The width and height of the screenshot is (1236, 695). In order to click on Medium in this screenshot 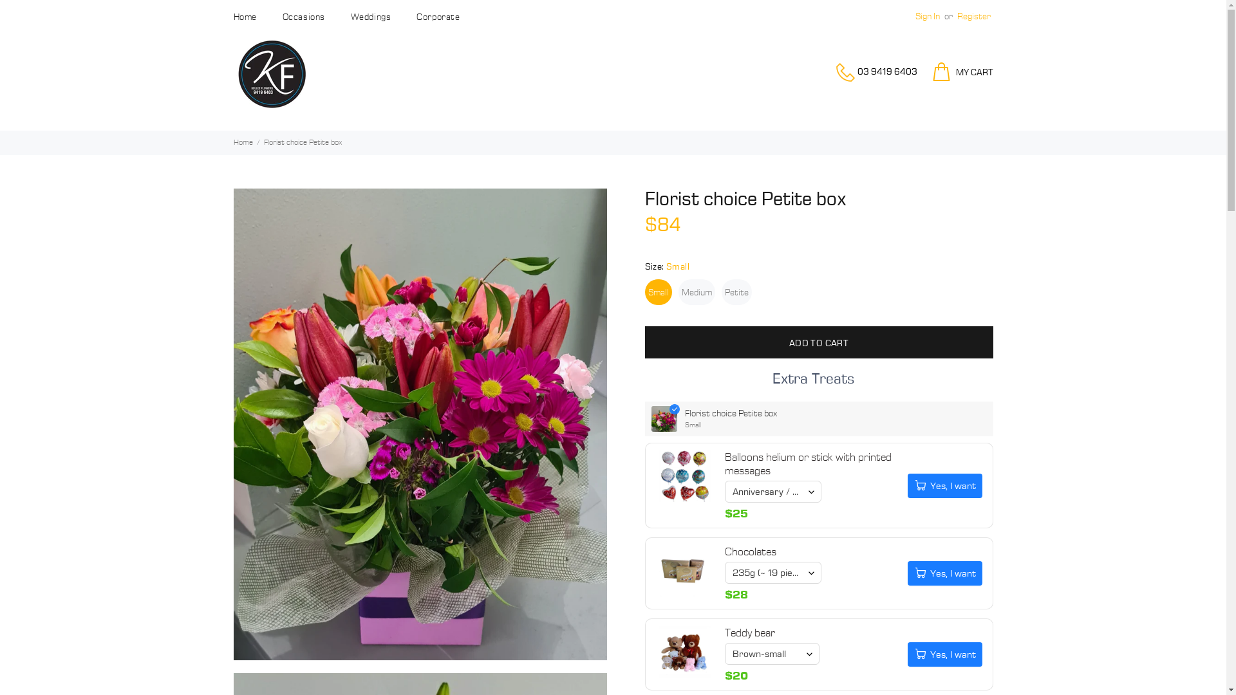, I will do `click(697, 292)`.